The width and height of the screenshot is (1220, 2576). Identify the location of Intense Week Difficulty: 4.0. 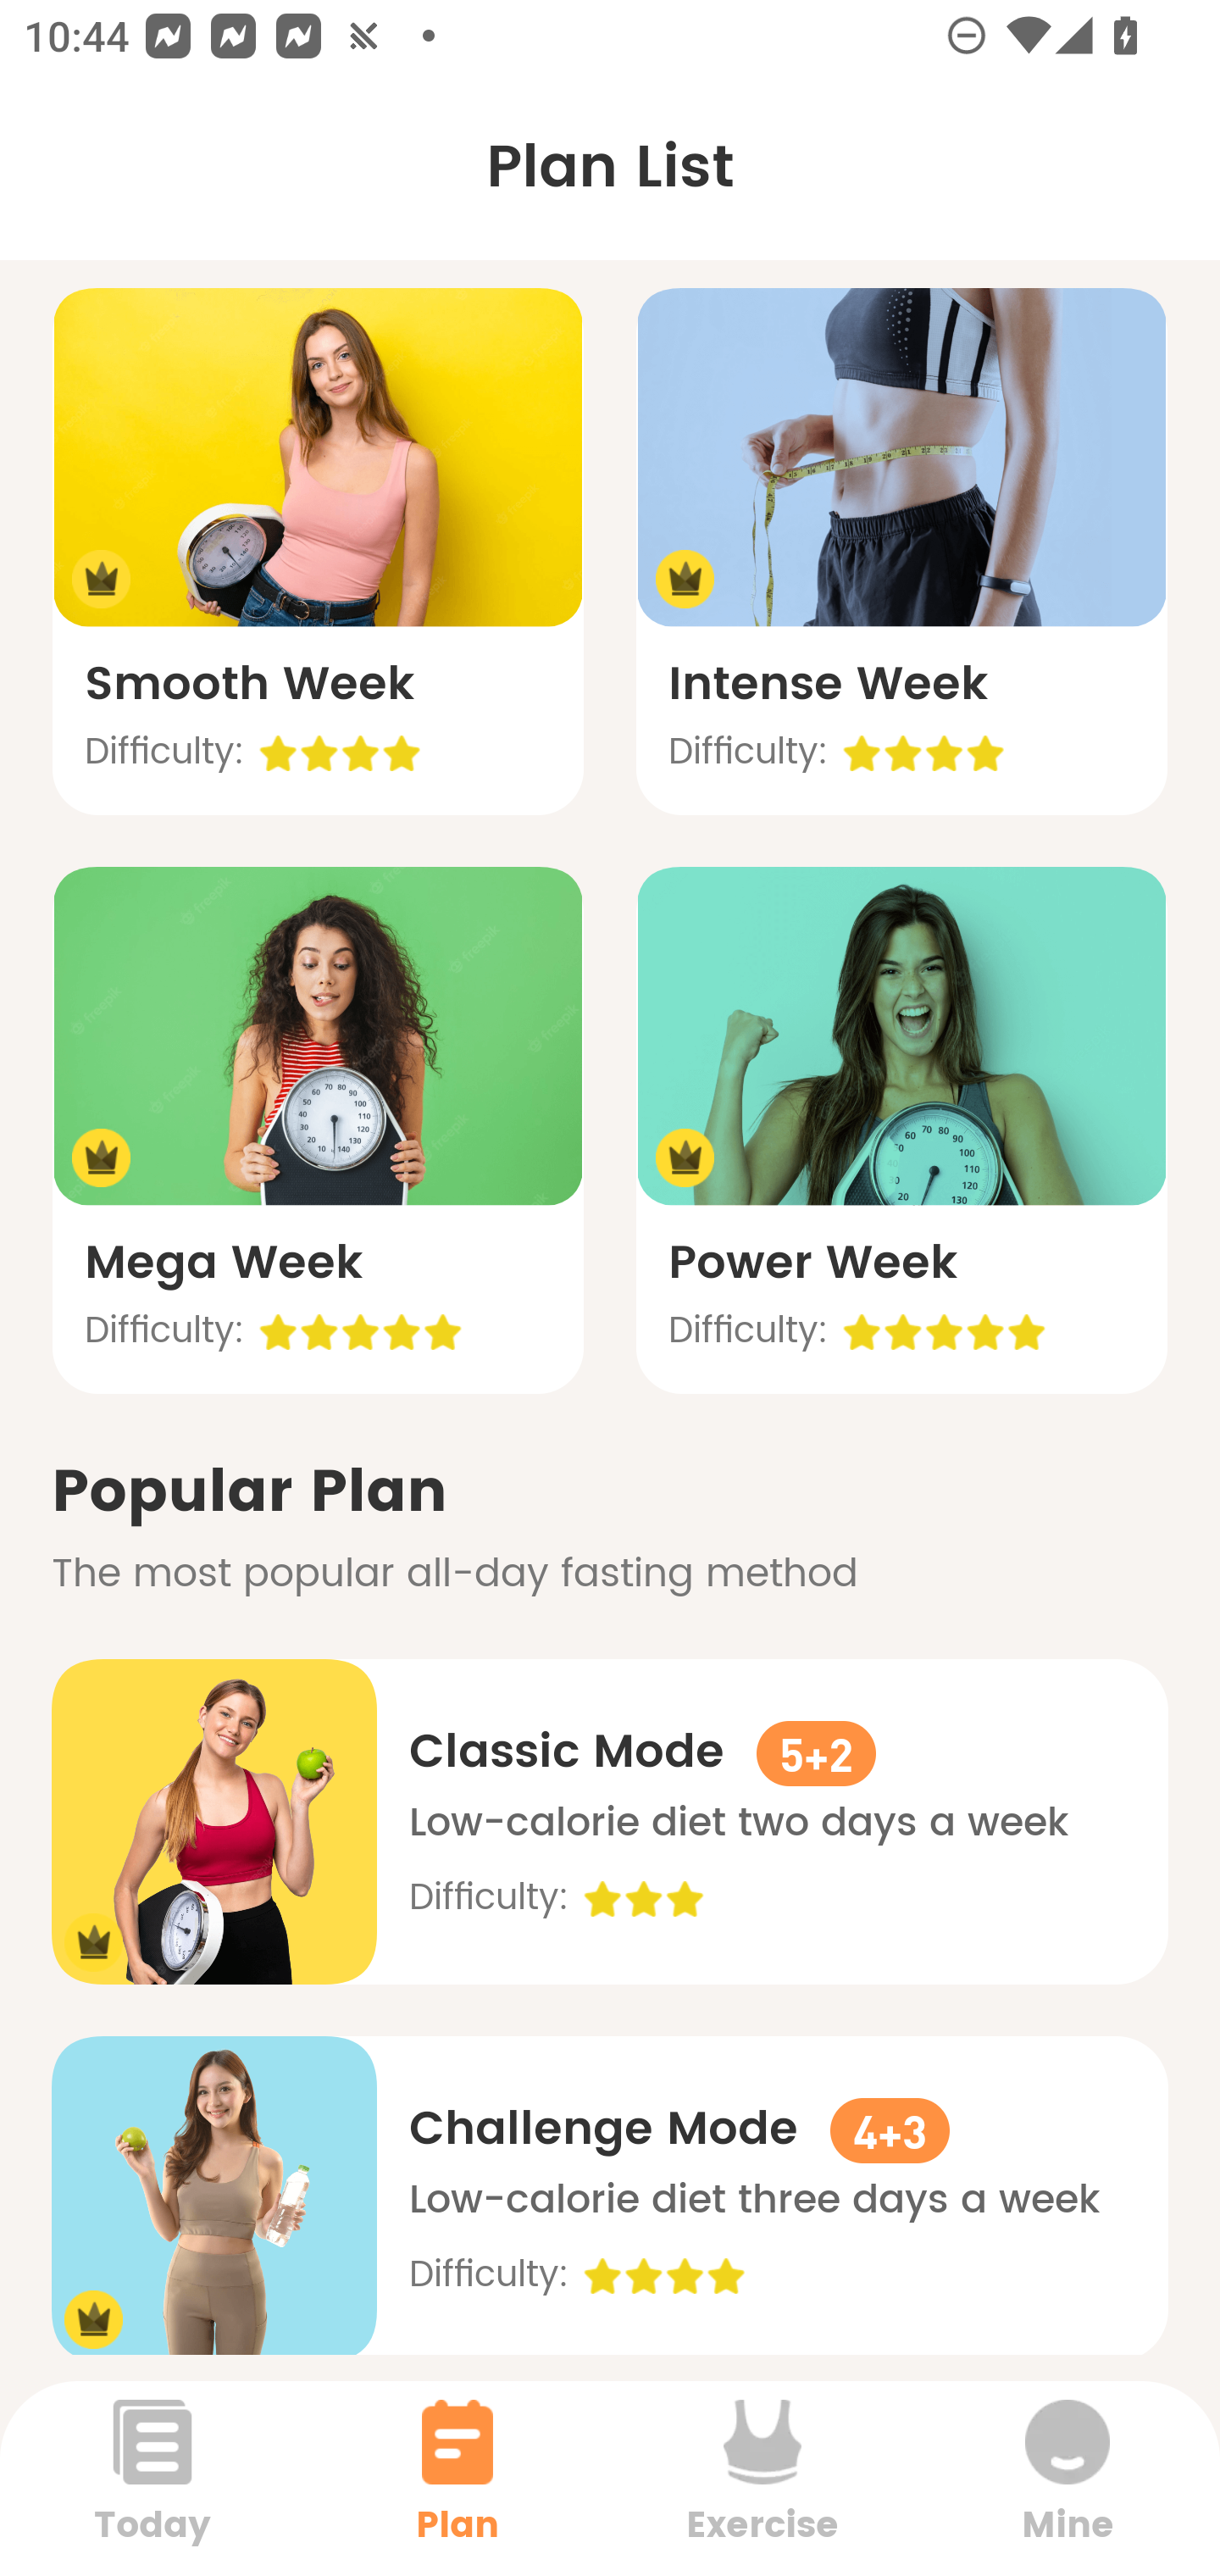
(901, 551).